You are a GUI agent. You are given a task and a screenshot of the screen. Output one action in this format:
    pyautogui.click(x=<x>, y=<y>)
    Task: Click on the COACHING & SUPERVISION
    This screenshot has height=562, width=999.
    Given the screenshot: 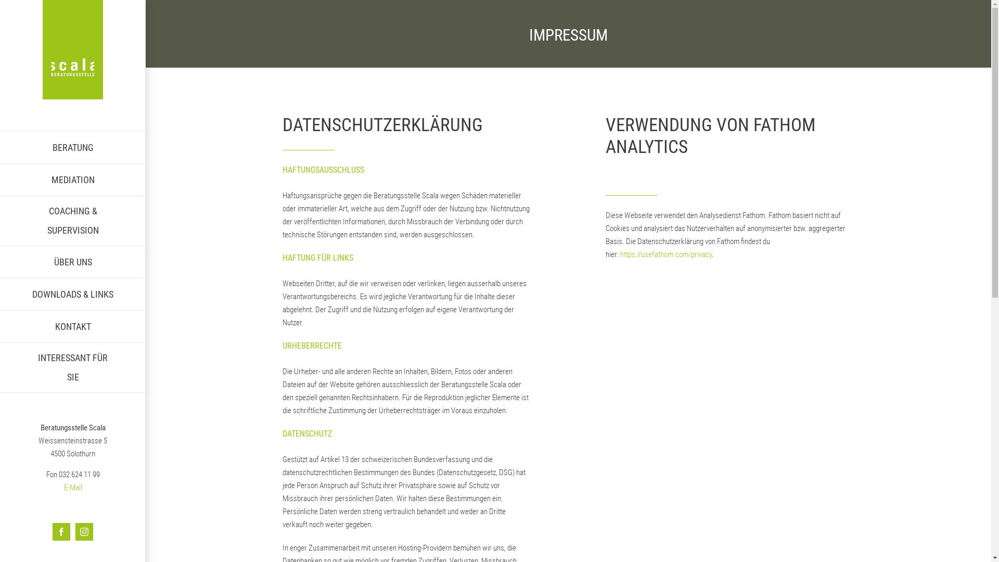 What is the action you would take?
    pyautogui.click(x=73, y=221)
    